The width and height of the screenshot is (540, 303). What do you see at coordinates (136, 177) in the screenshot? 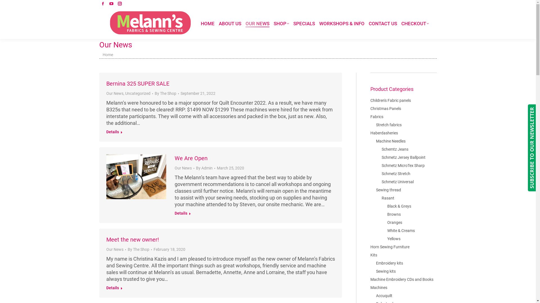
I see `We Are Open` at bounding box center [136, 177].